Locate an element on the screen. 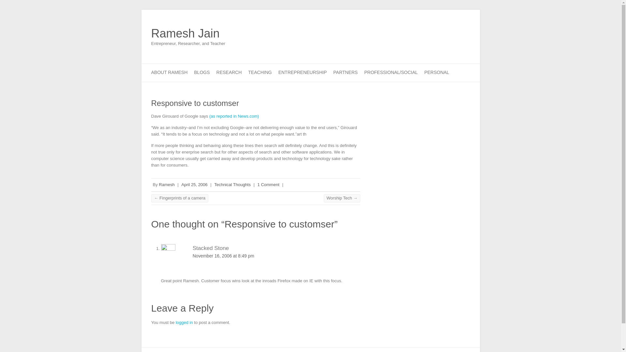 This screenshot has width=626, height=352. 1 Comment is located at coordinates (268, 184).